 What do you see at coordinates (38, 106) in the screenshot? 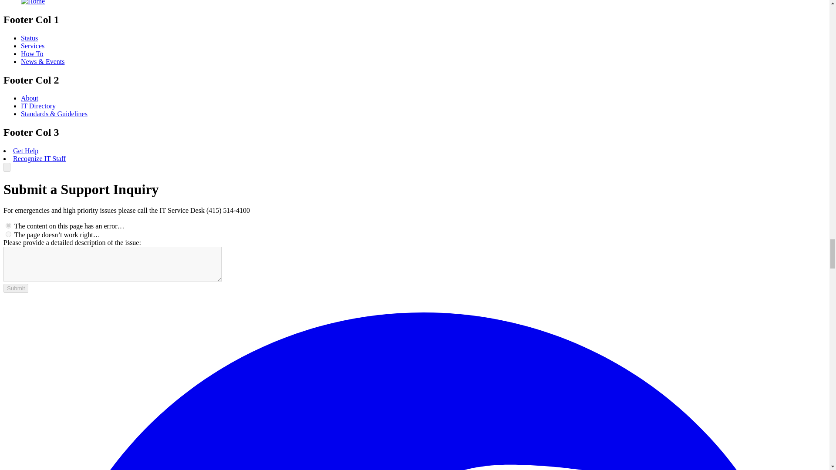
I see `IT Directory` at bounding box center [38, 106].